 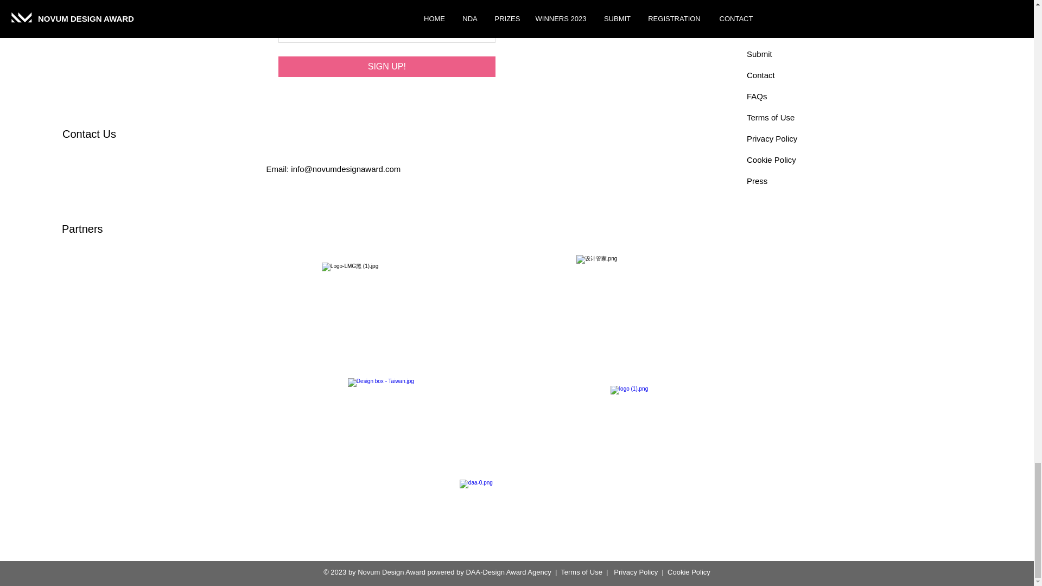 What do you see at coordinates (761, 75) in the screenshot?
I see `Contact` at bounding box center [761, 75].